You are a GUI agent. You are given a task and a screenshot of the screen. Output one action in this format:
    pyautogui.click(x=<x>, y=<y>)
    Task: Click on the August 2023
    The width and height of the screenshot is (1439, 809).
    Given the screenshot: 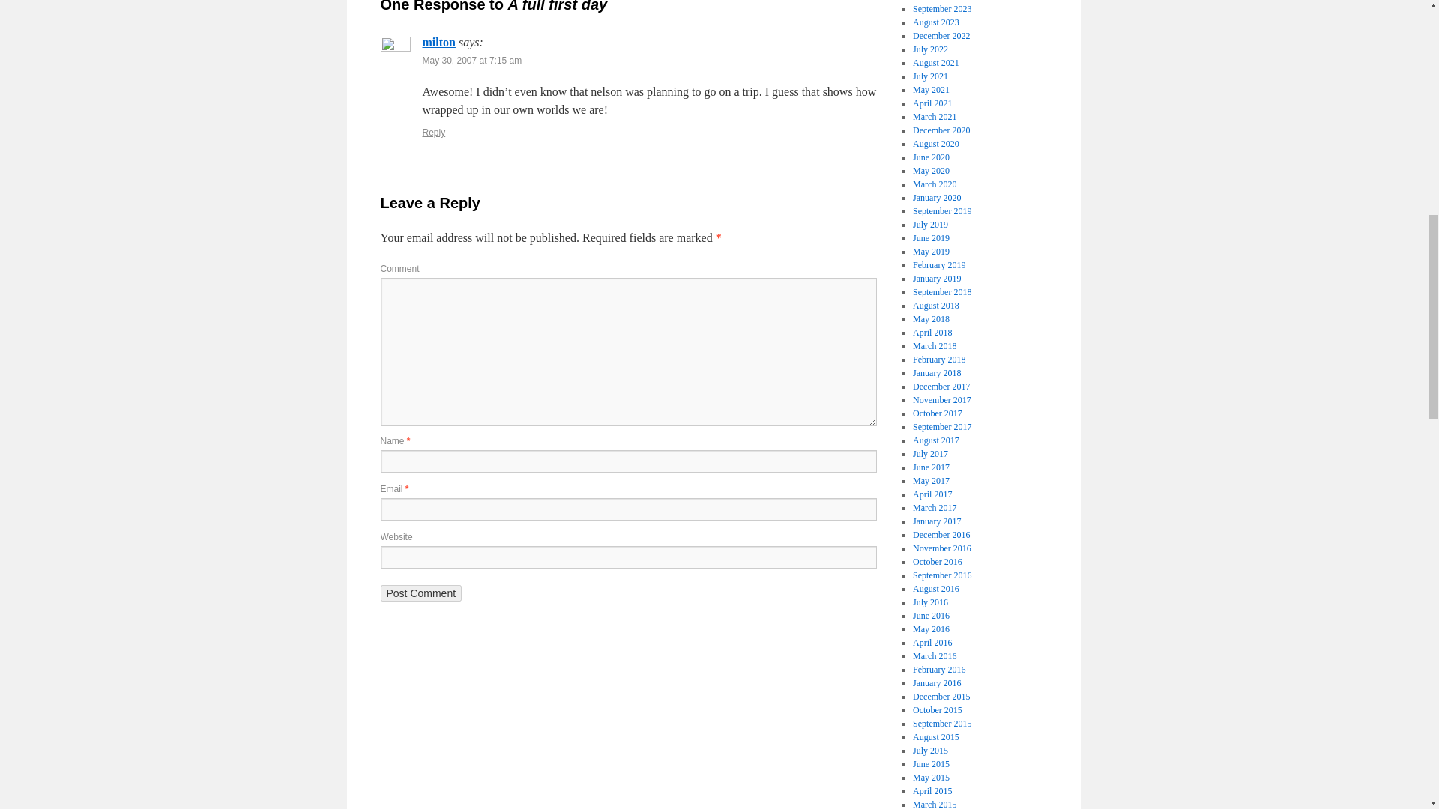 What is the action you would take?
    pyautogui.click(x=935, y=22)
    